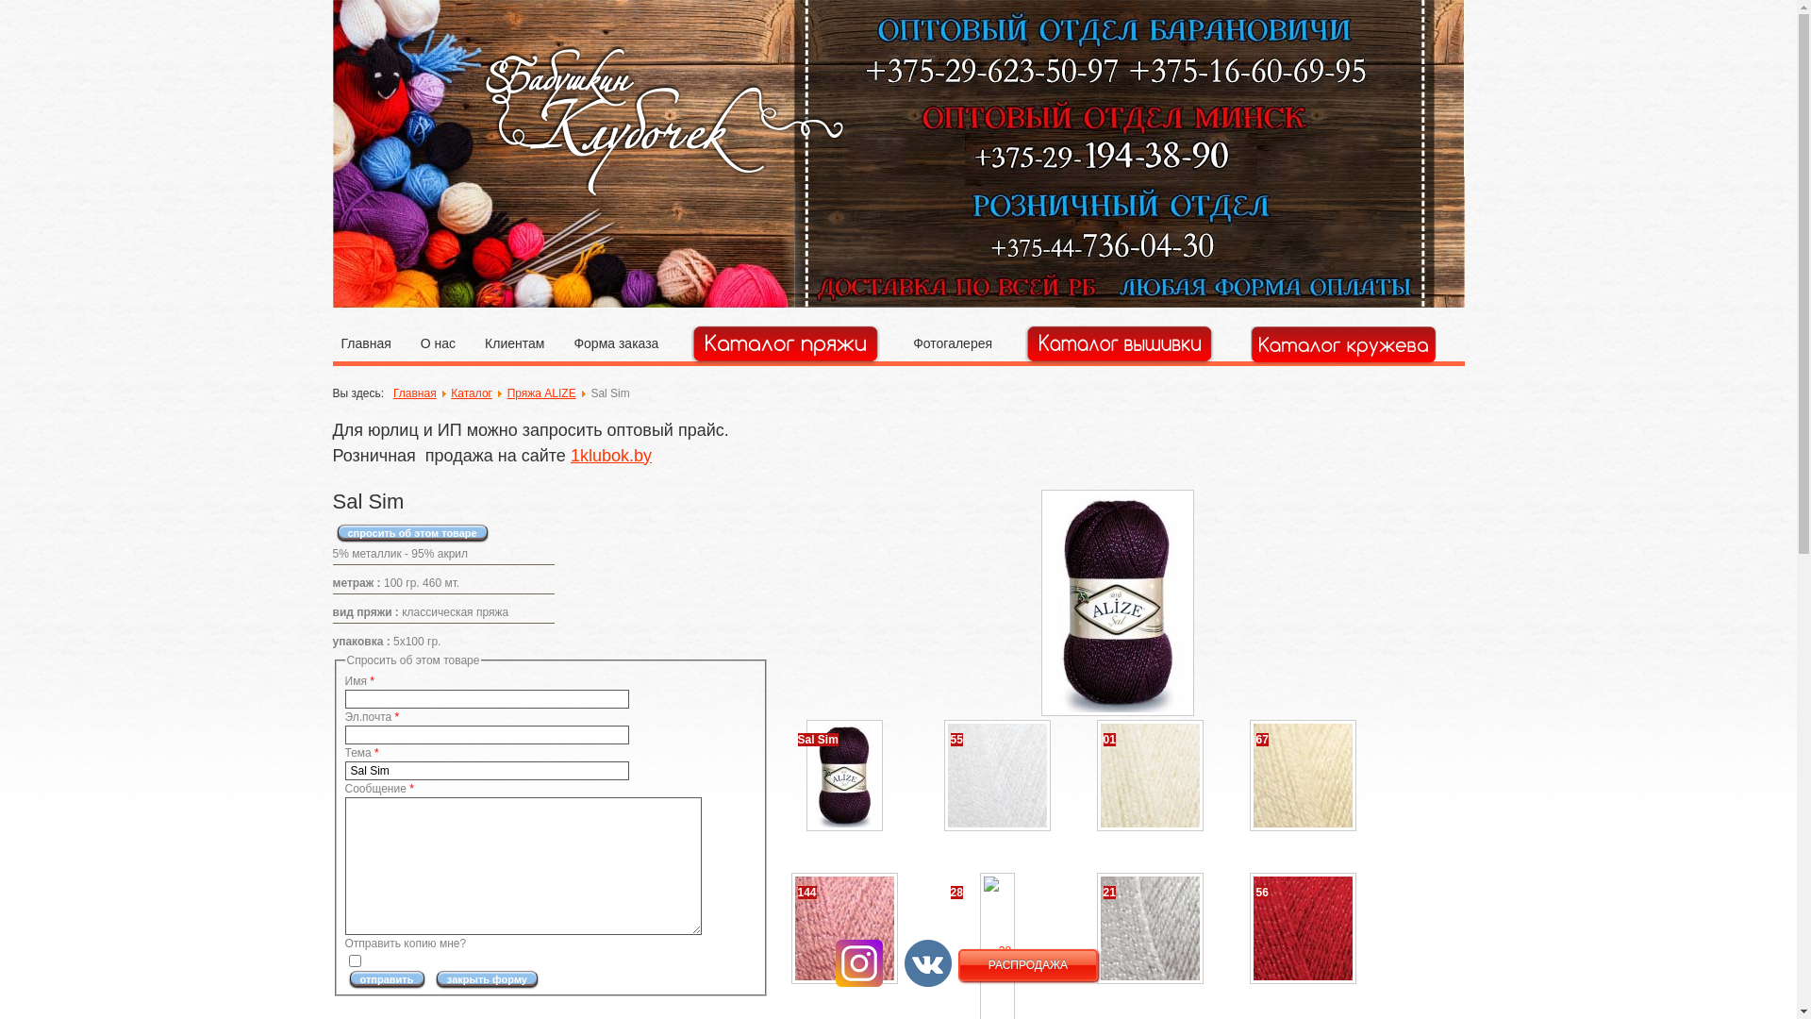  I want to click on 1klubok.by, so click(611, 456).